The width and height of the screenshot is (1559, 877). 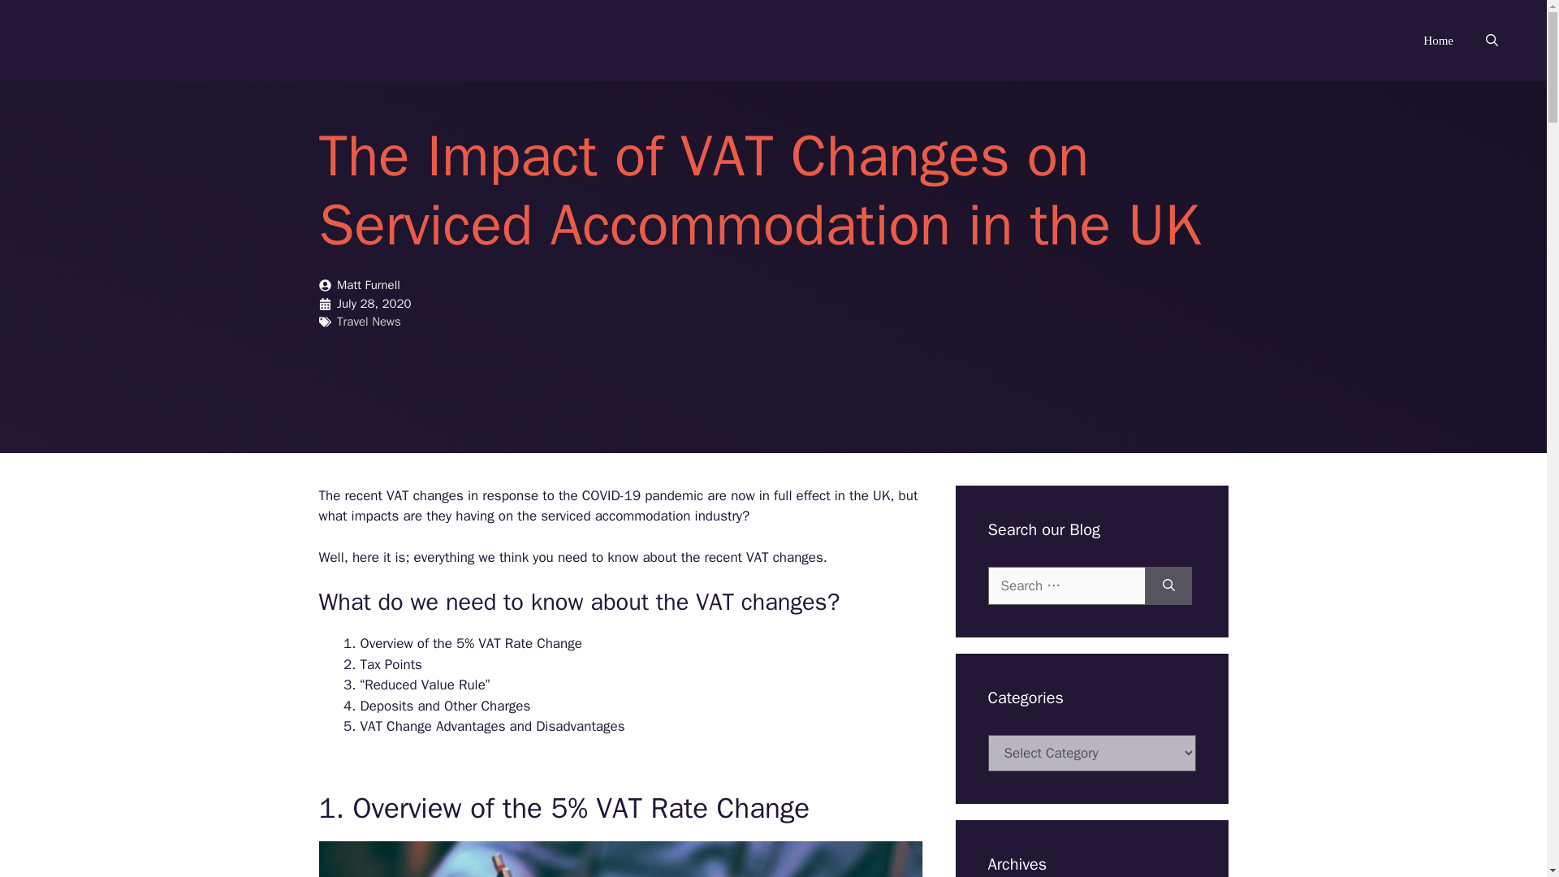 I want to click on Search for:, so click(x=1065, y=586).